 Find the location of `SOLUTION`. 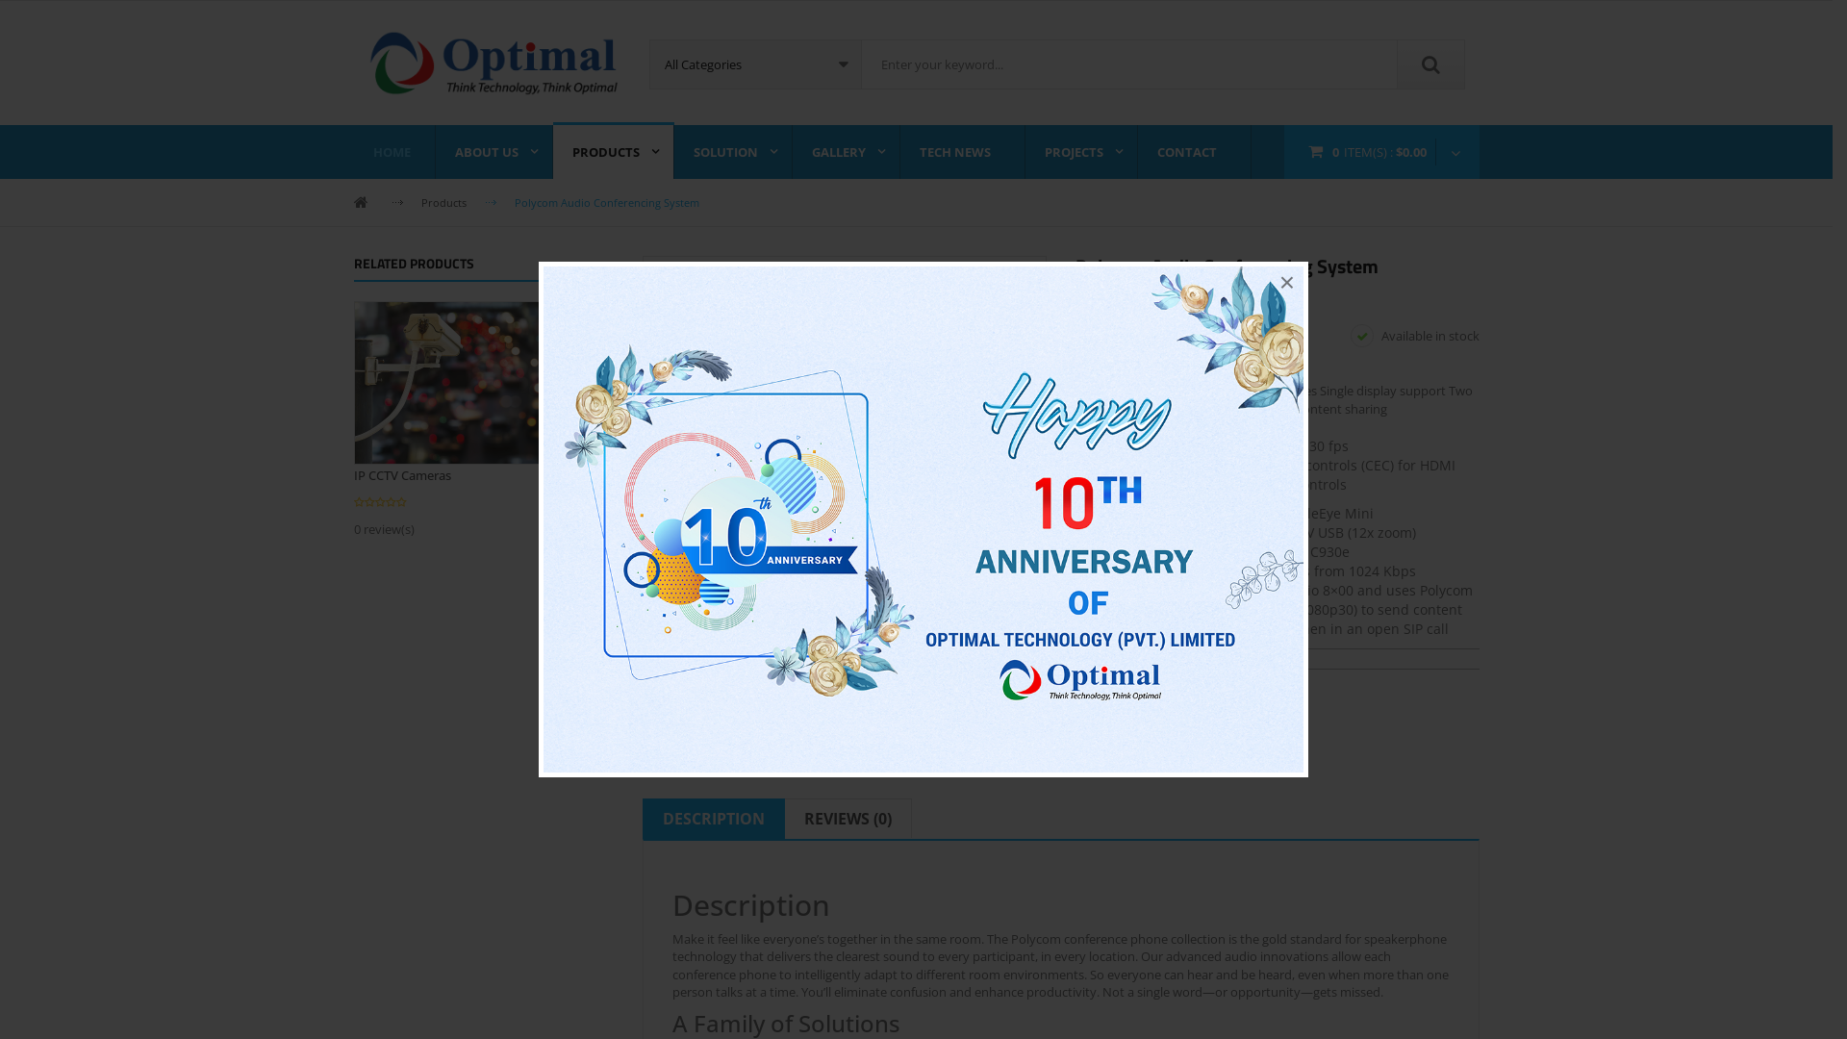

SOLUTION is located at coordinates (733, 152).